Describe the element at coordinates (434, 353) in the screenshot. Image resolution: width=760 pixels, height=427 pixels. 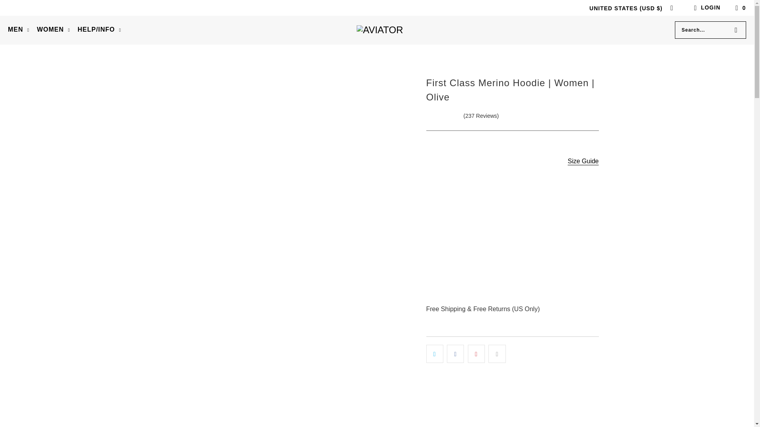
I see `Share this on Twitter` at that location.